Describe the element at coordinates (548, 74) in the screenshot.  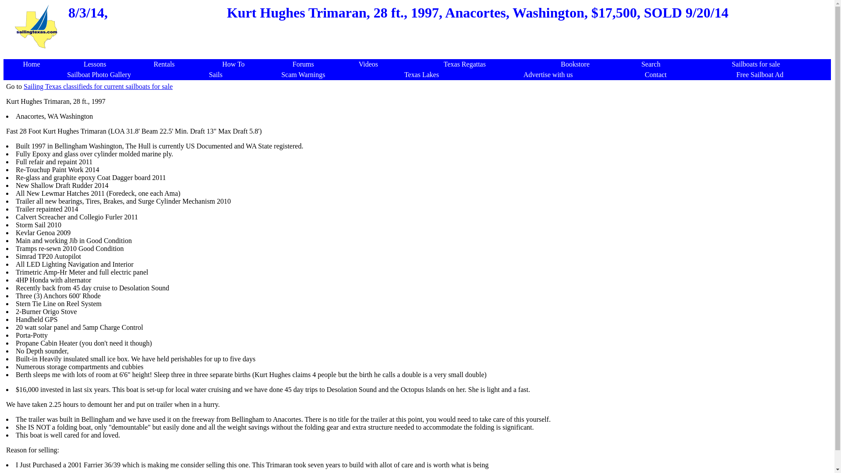
I see `Advertise with us` at that location.